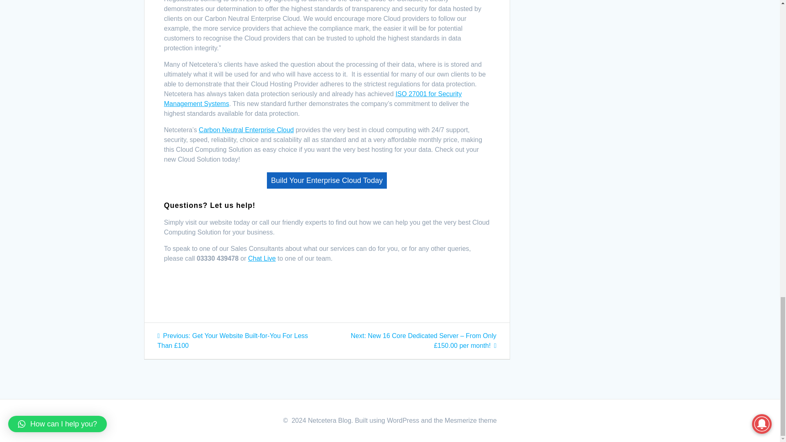  Describe the element at coordinates (262, 259) in the screenshot. I see `Chat Live` at that location.